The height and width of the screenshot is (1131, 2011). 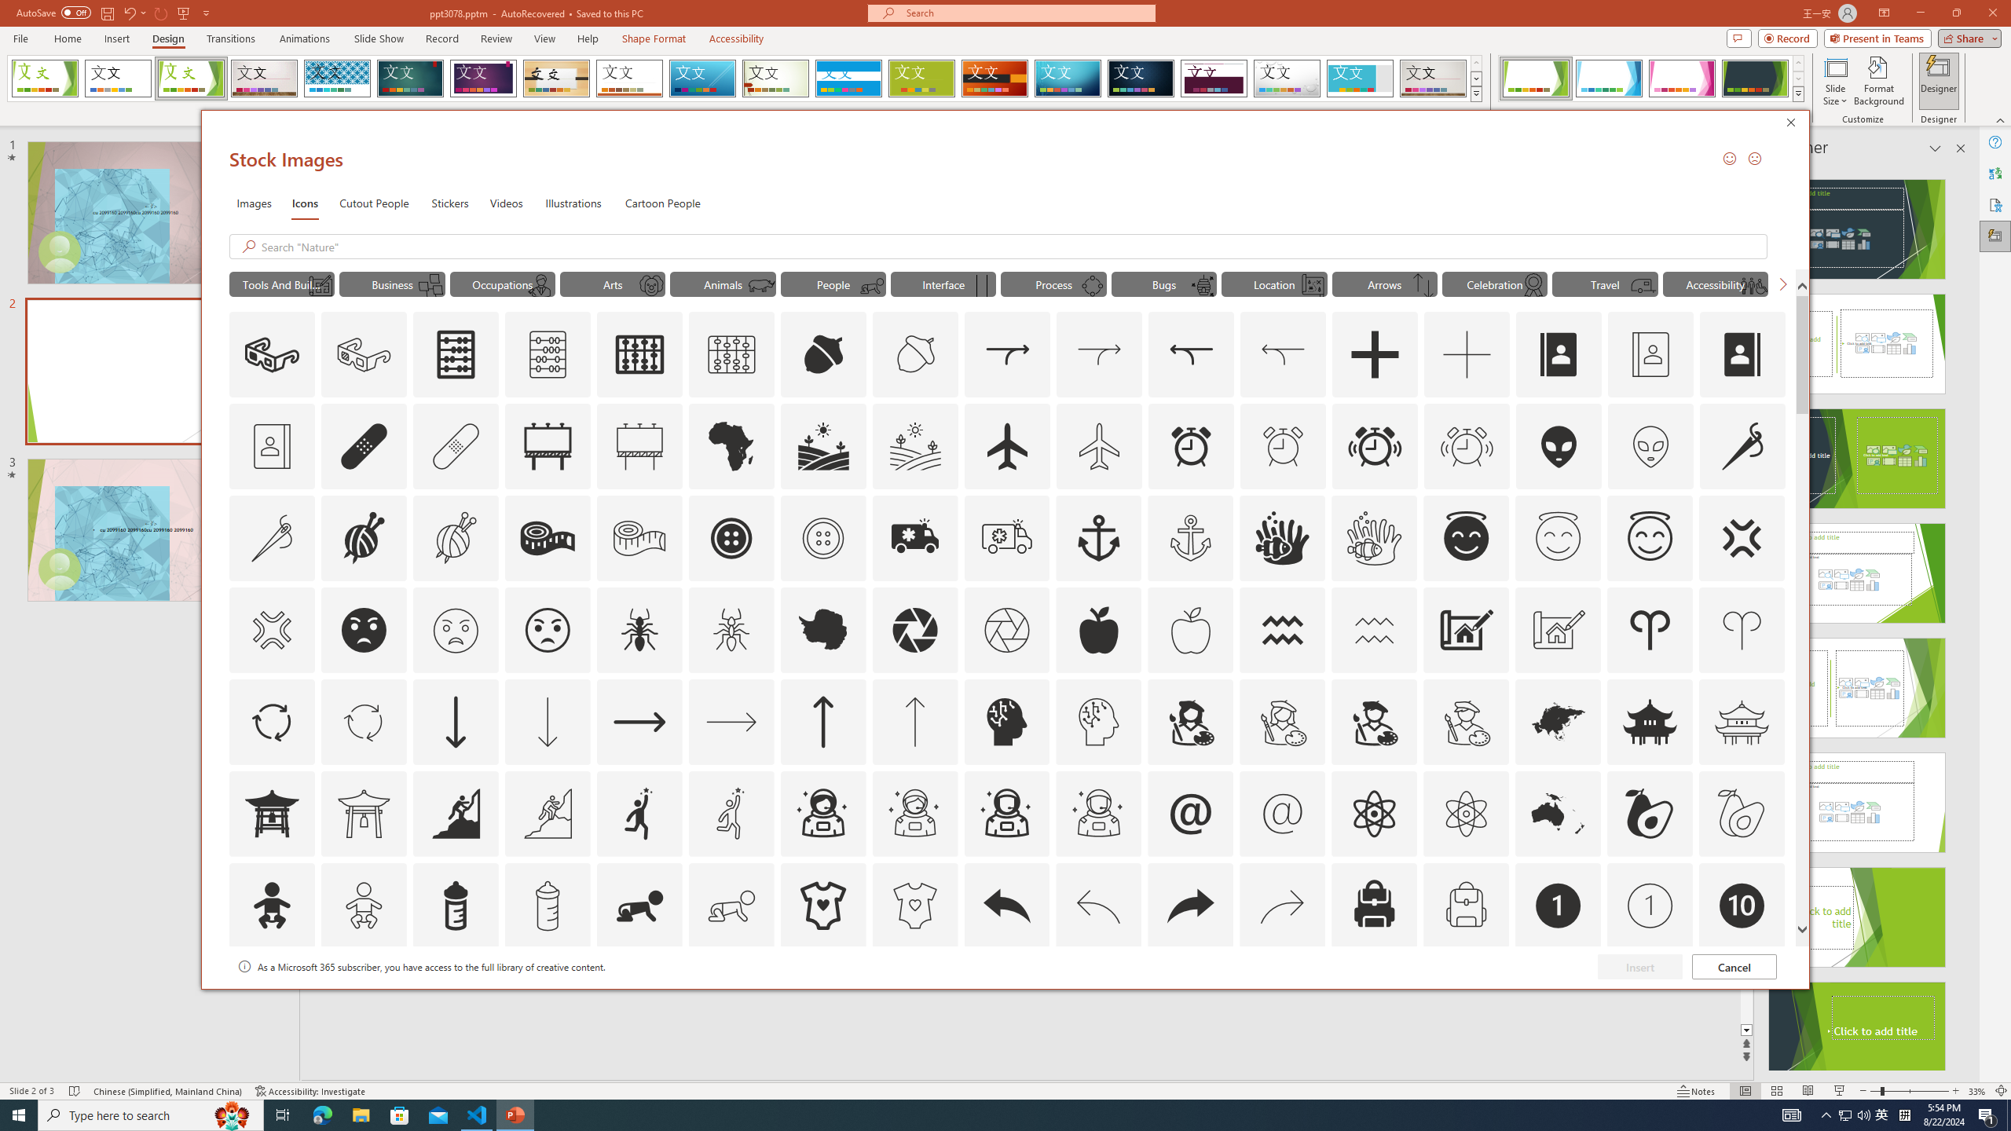 I want to click on "Business" Icons., so click(x=391, y=284).